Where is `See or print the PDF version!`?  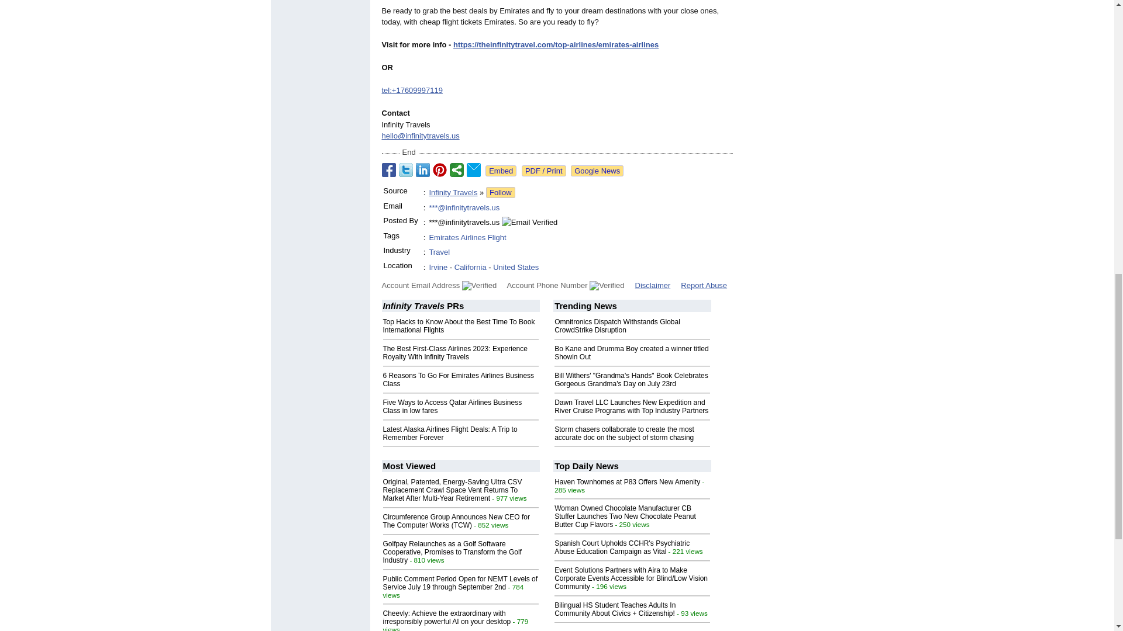
See or print the PDF version! is located at coordinates (544, 171).